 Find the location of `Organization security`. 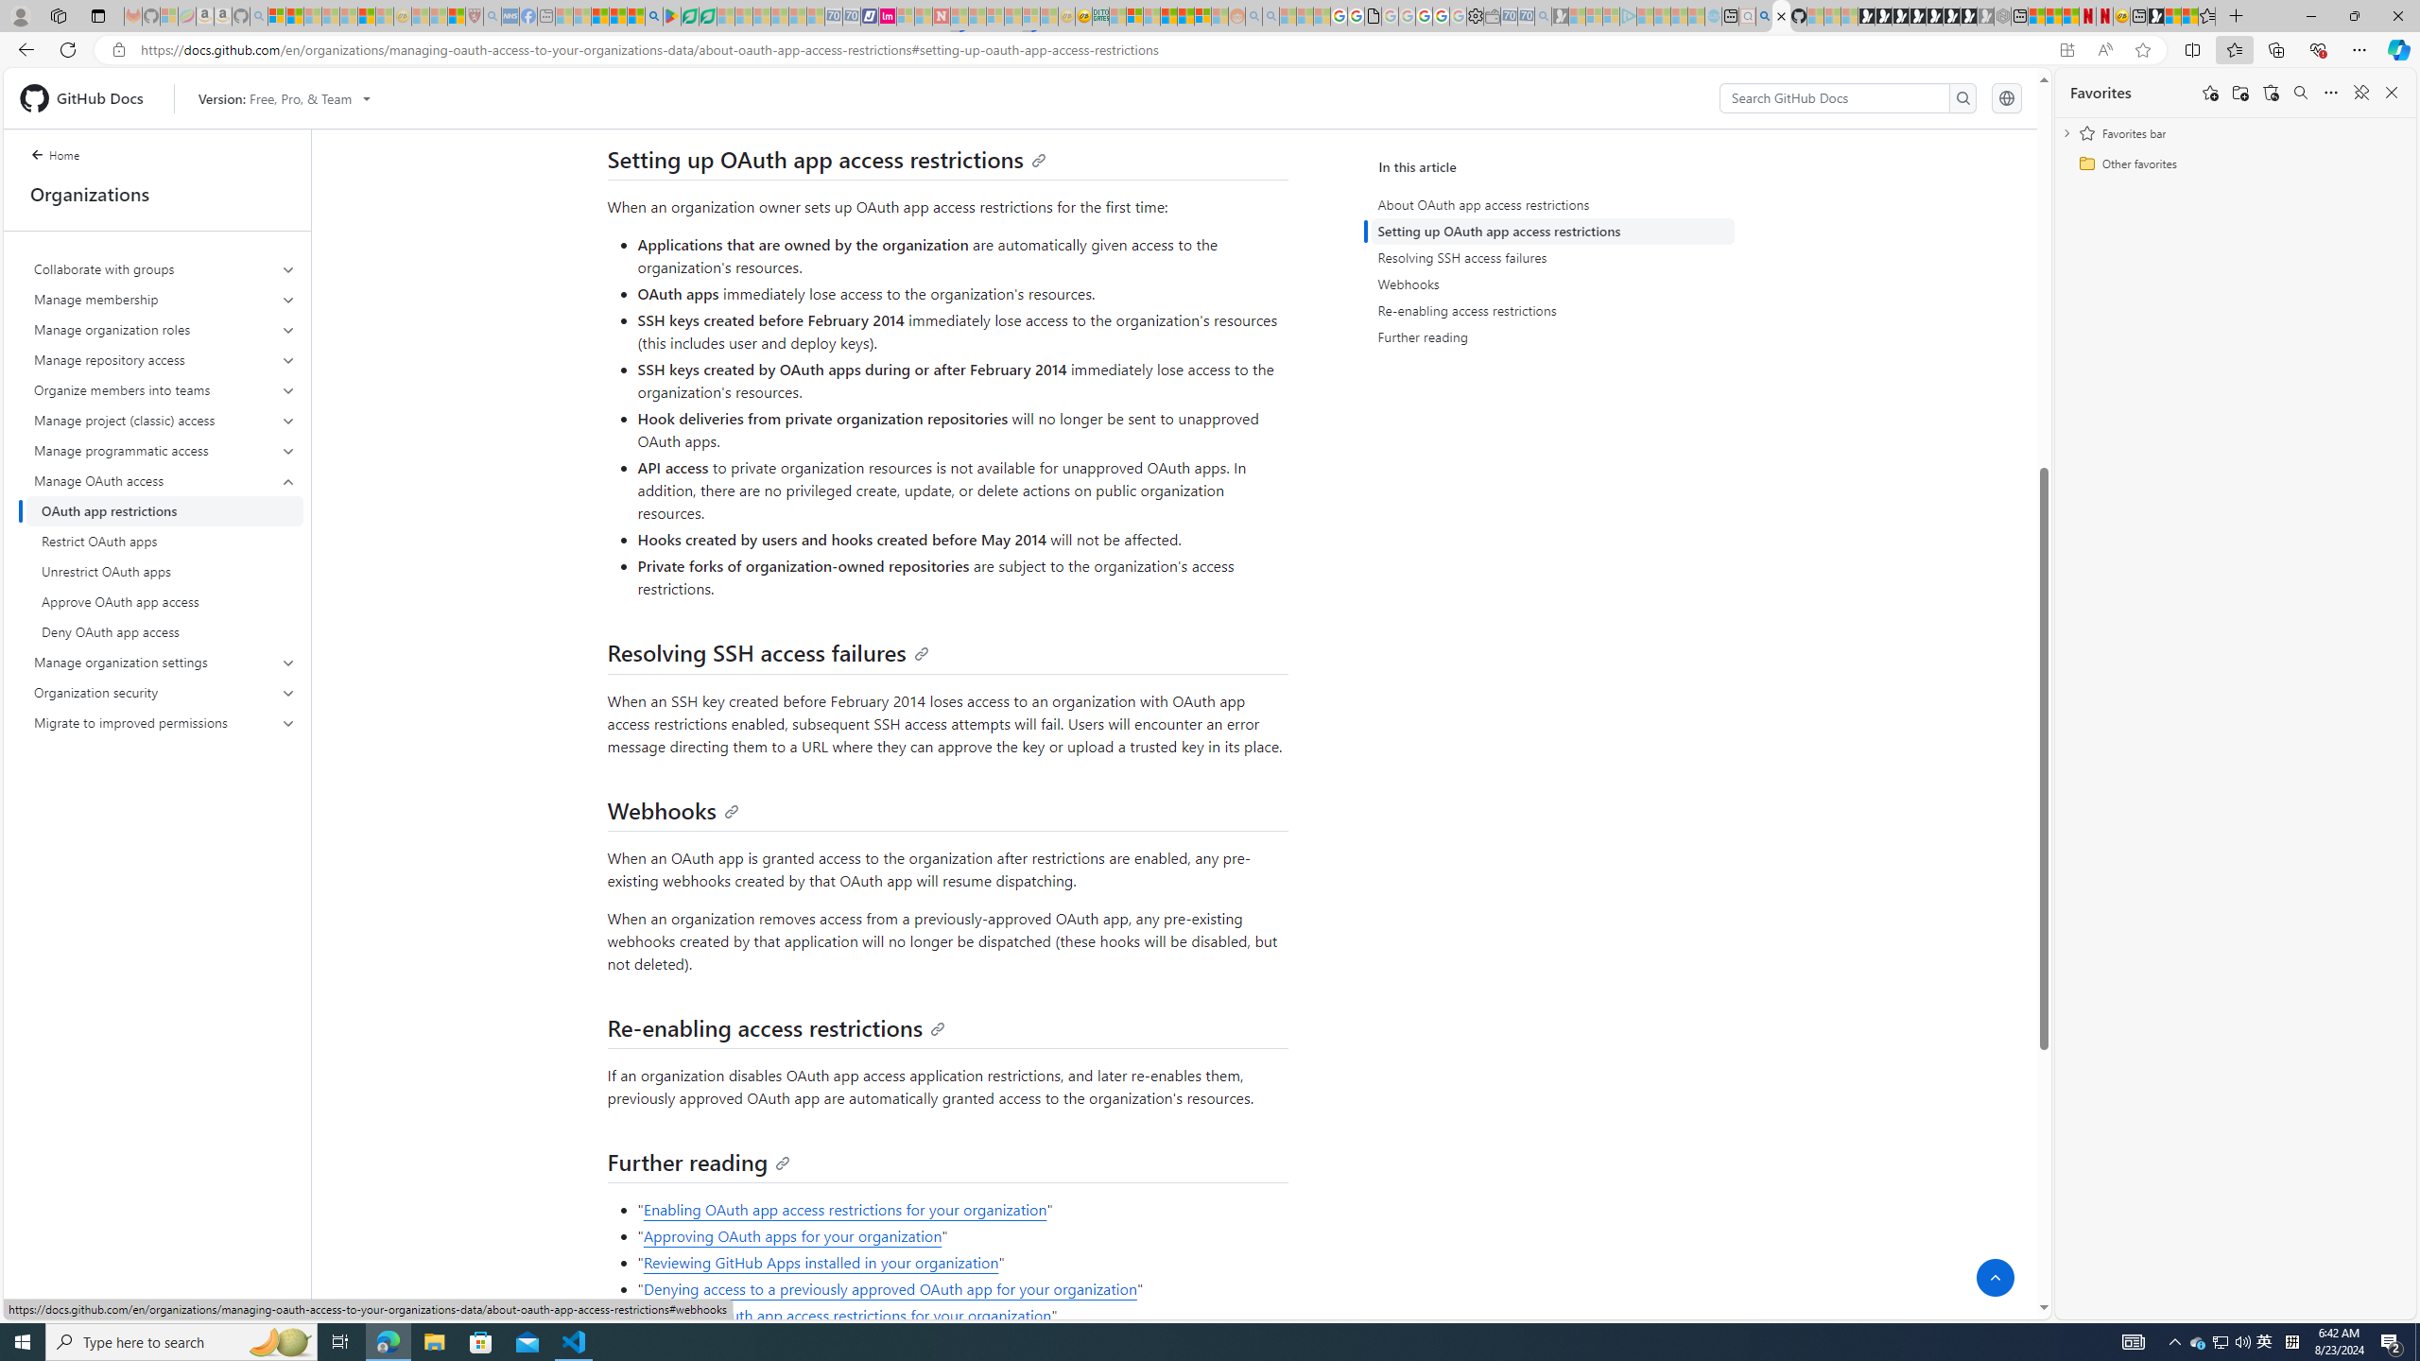

Organization security is located at coordinates (164, 692).